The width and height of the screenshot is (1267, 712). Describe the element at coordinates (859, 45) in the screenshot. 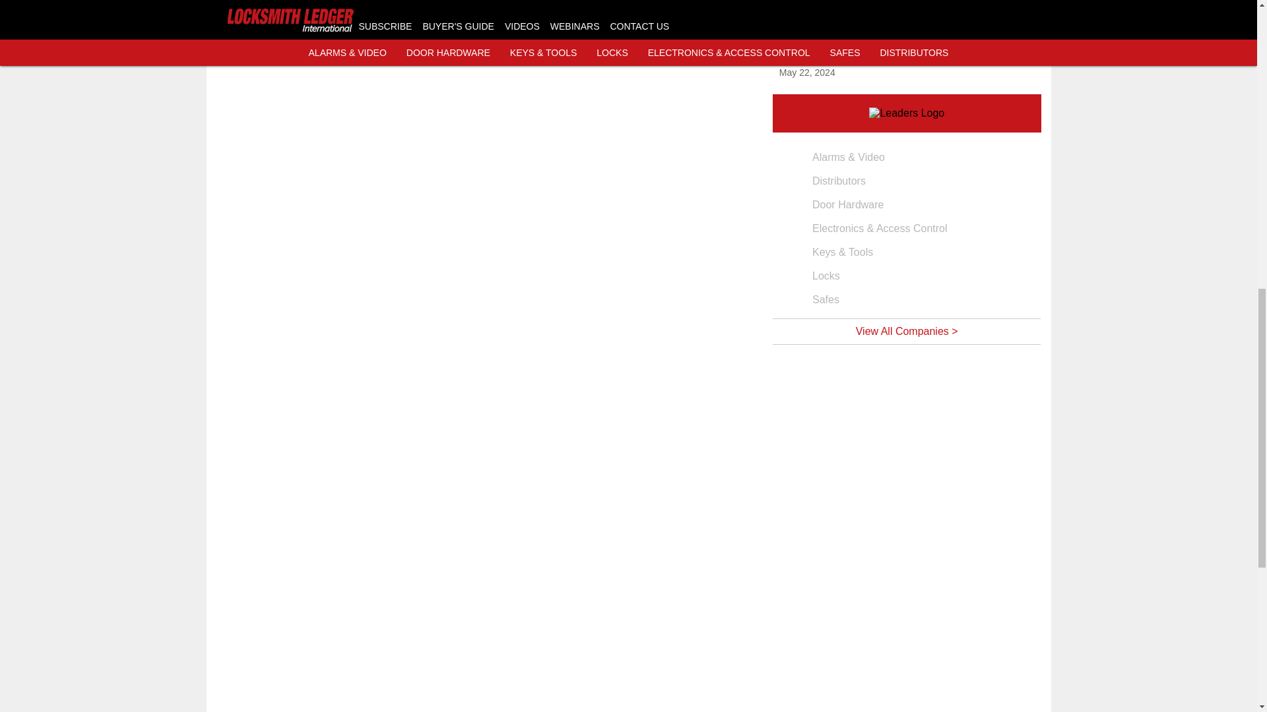

I see `Security Canada West Canceled` at that location.